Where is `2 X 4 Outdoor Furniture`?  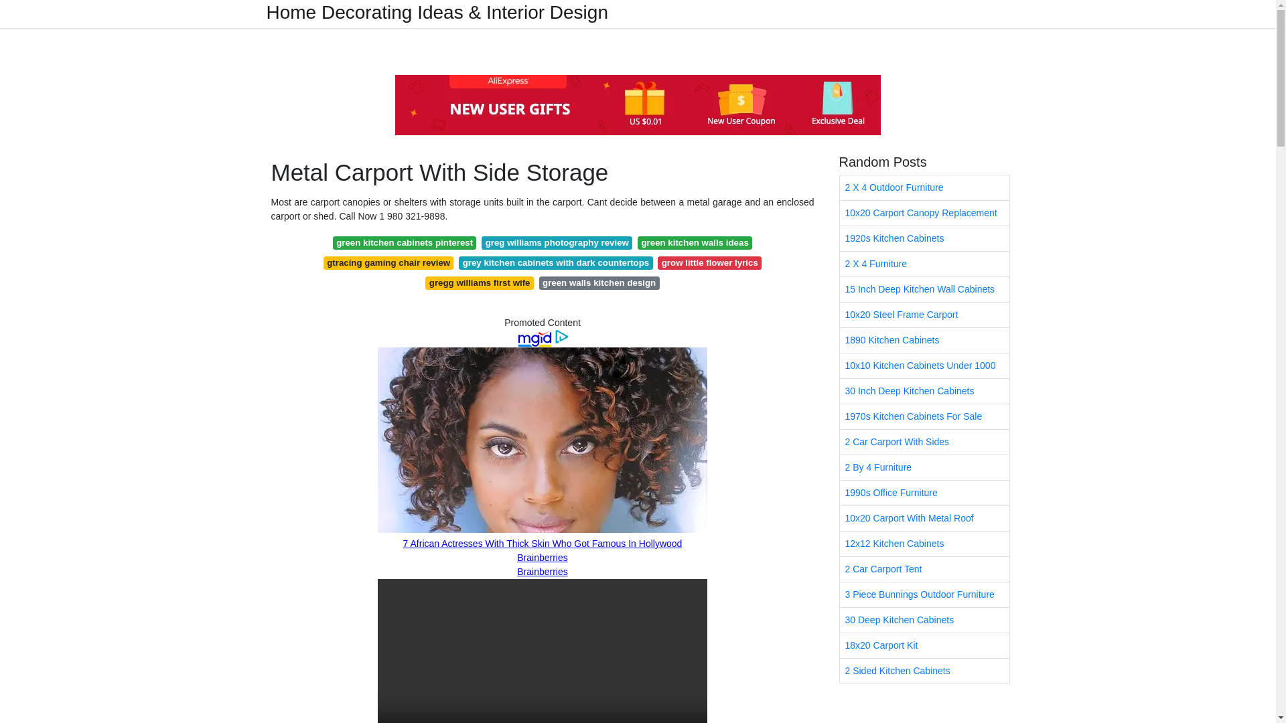 2 X 4 Outdoor Furniture is located at coordinates (924, 187).